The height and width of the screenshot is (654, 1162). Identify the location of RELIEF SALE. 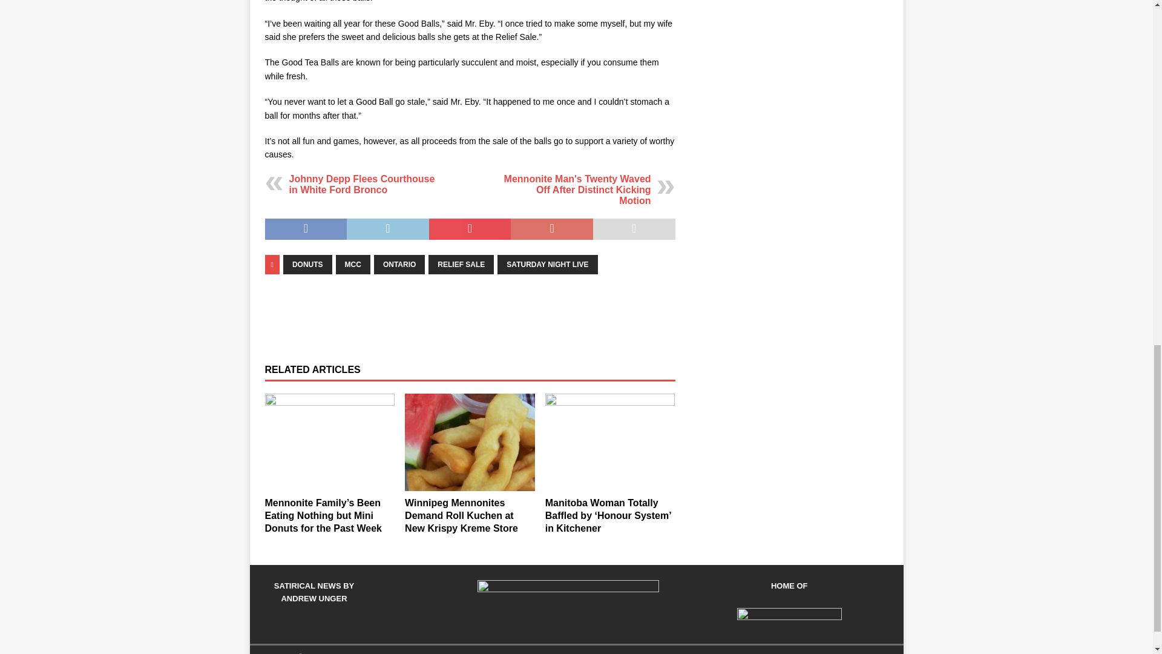
(461, 264).